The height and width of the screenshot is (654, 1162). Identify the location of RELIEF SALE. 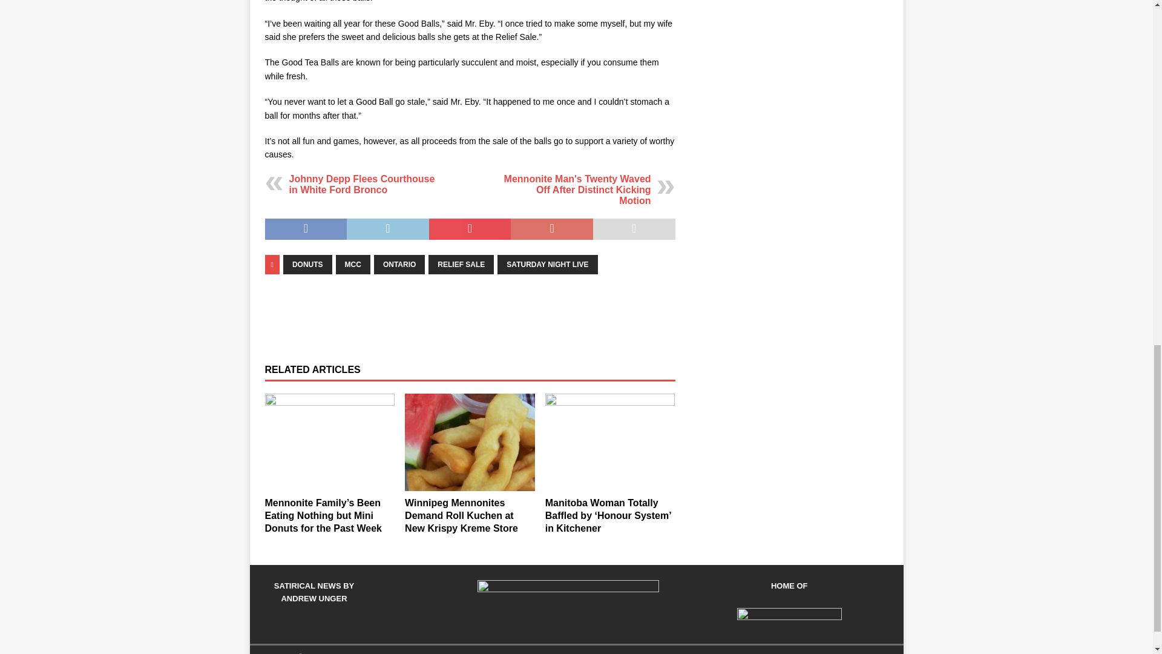
(461, 264).